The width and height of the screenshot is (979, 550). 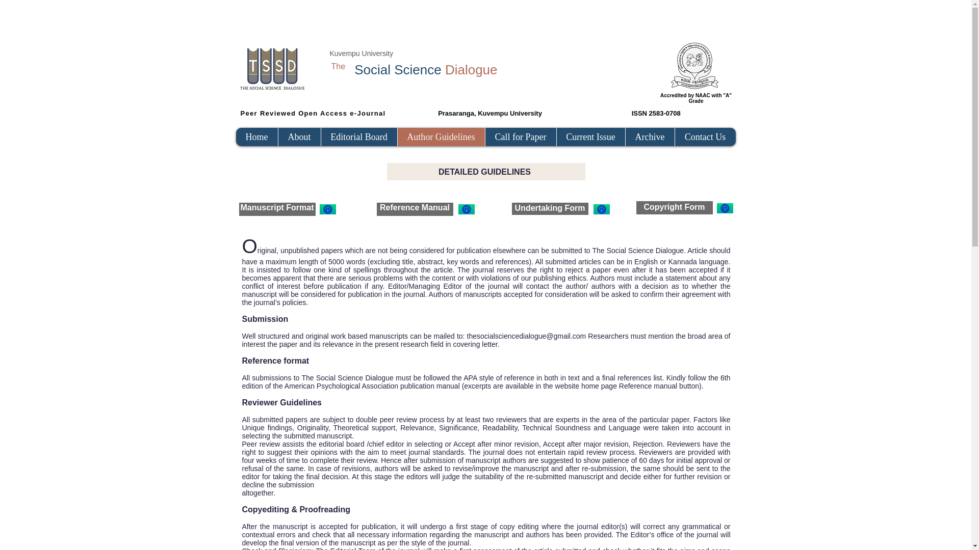 I want to click on Author Guidelines, so click(x=441, y=136).